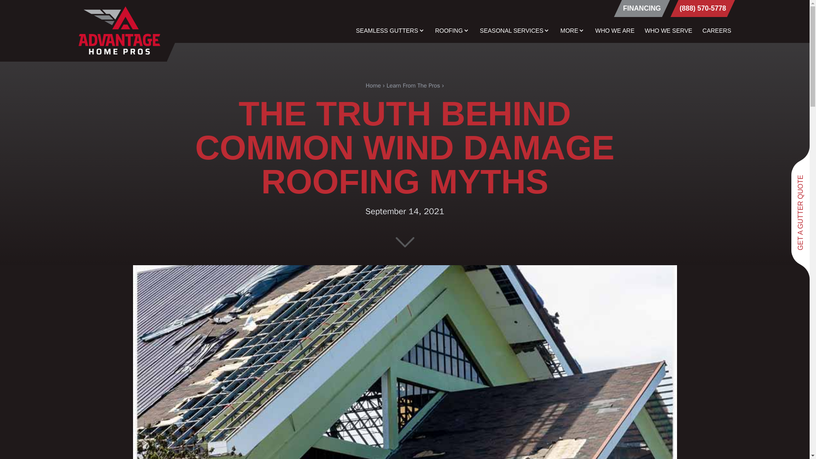 Image resolution: width=816 pixels, height=459 pixels. Describe the element at coordinates (515, 31) in the screenshot. I see `Seasonal Services` at that location.